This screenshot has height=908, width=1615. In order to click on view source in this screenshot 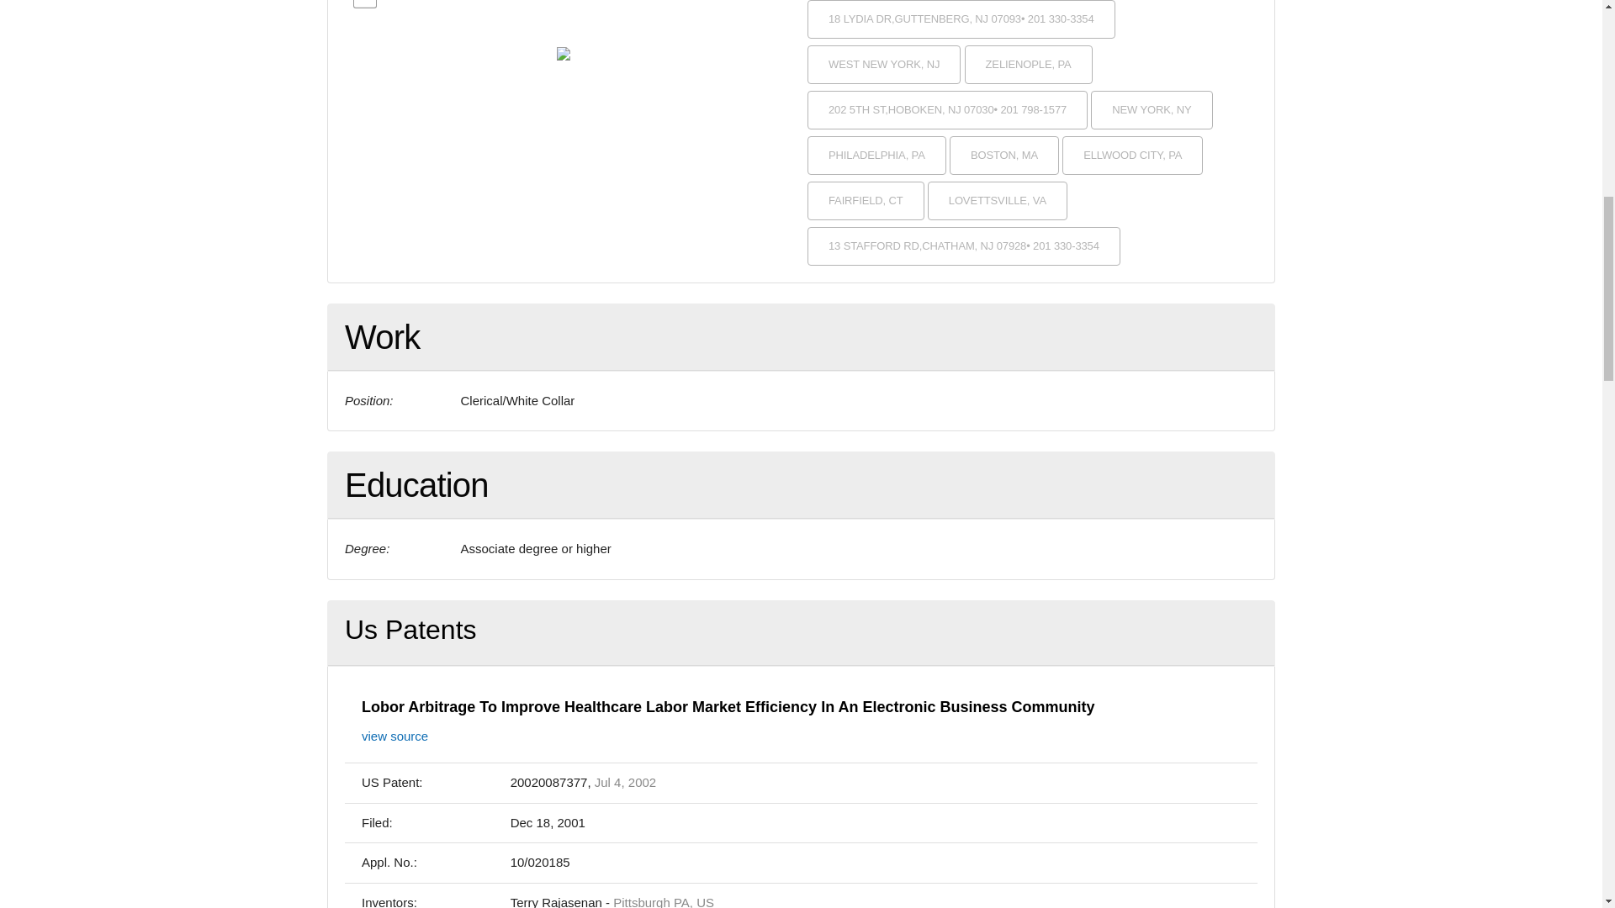, I will do `click(394, 736)`.